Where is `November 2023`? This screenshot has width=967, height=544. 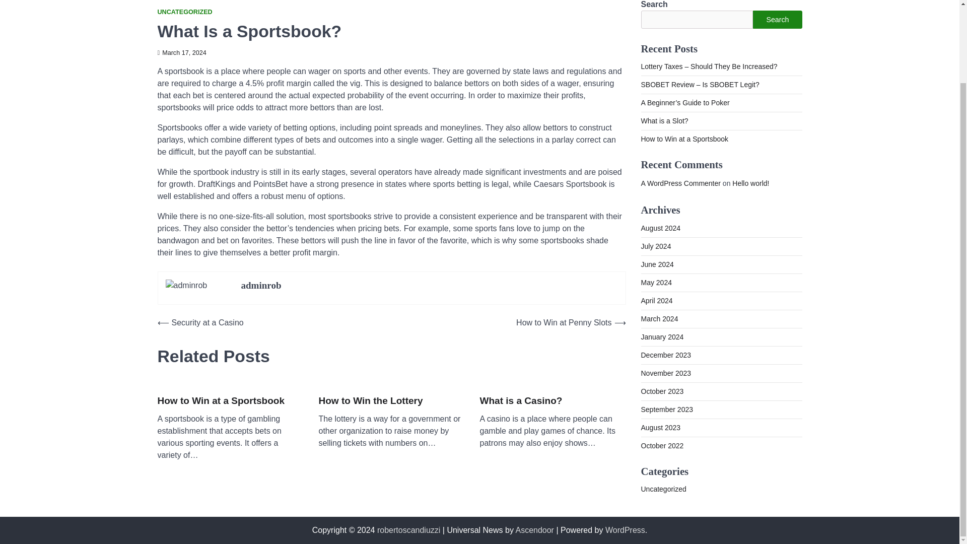
November 2023 is located at coordinates (666, 373).